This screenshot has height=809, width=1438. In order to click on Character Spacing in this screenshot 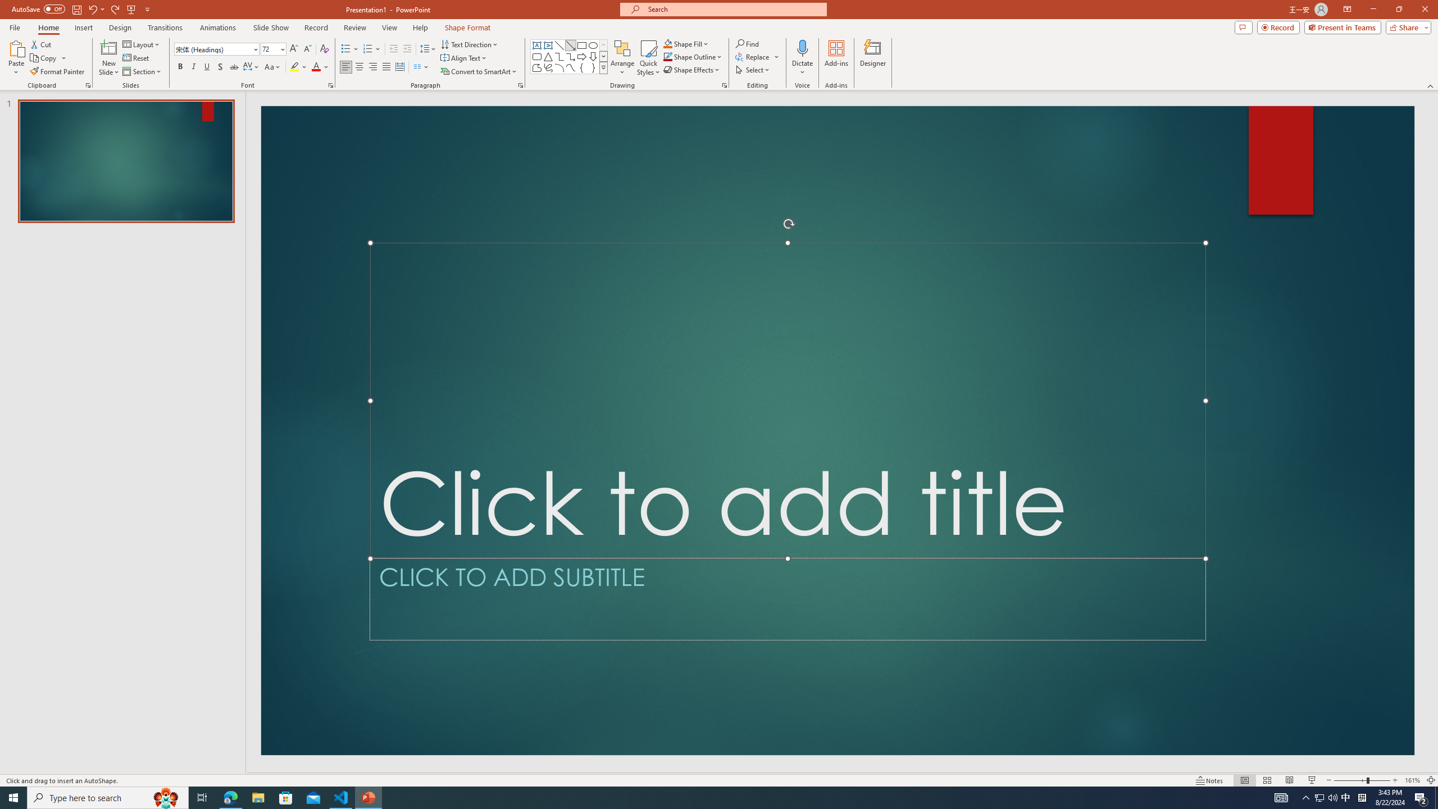, I will do `click(252, 67)`.